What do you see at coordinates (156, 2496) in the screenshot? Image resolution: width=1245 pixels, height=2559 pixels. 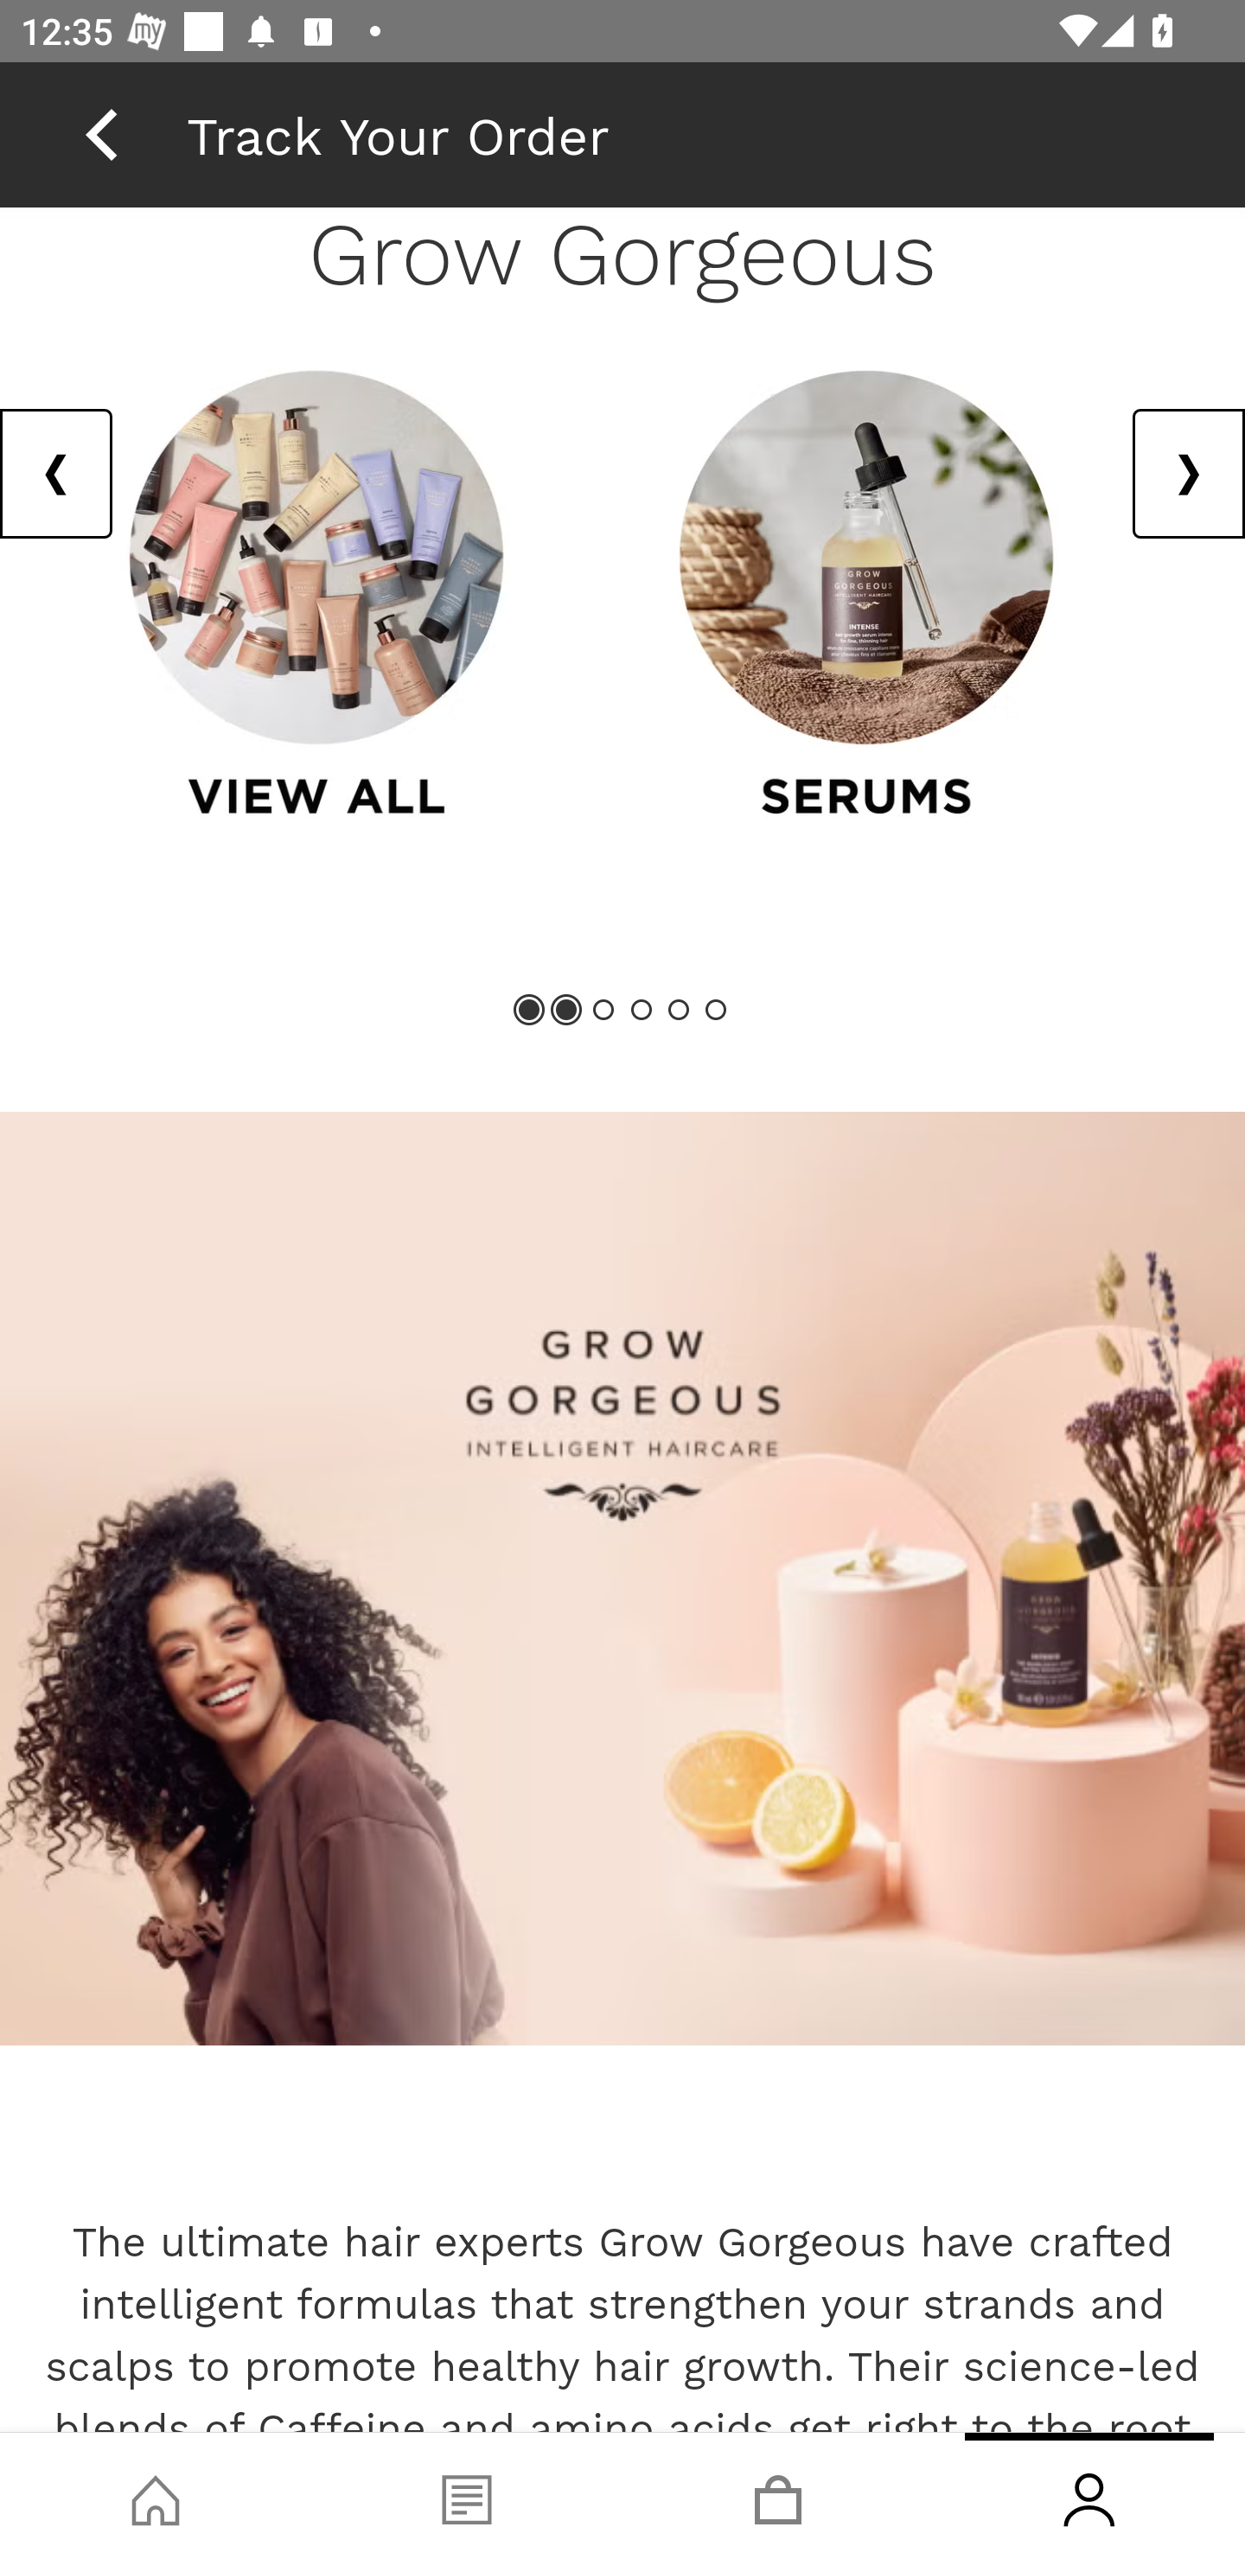 I see `Shop, tab, 1 of 4` at bounding box center [156, 2496].